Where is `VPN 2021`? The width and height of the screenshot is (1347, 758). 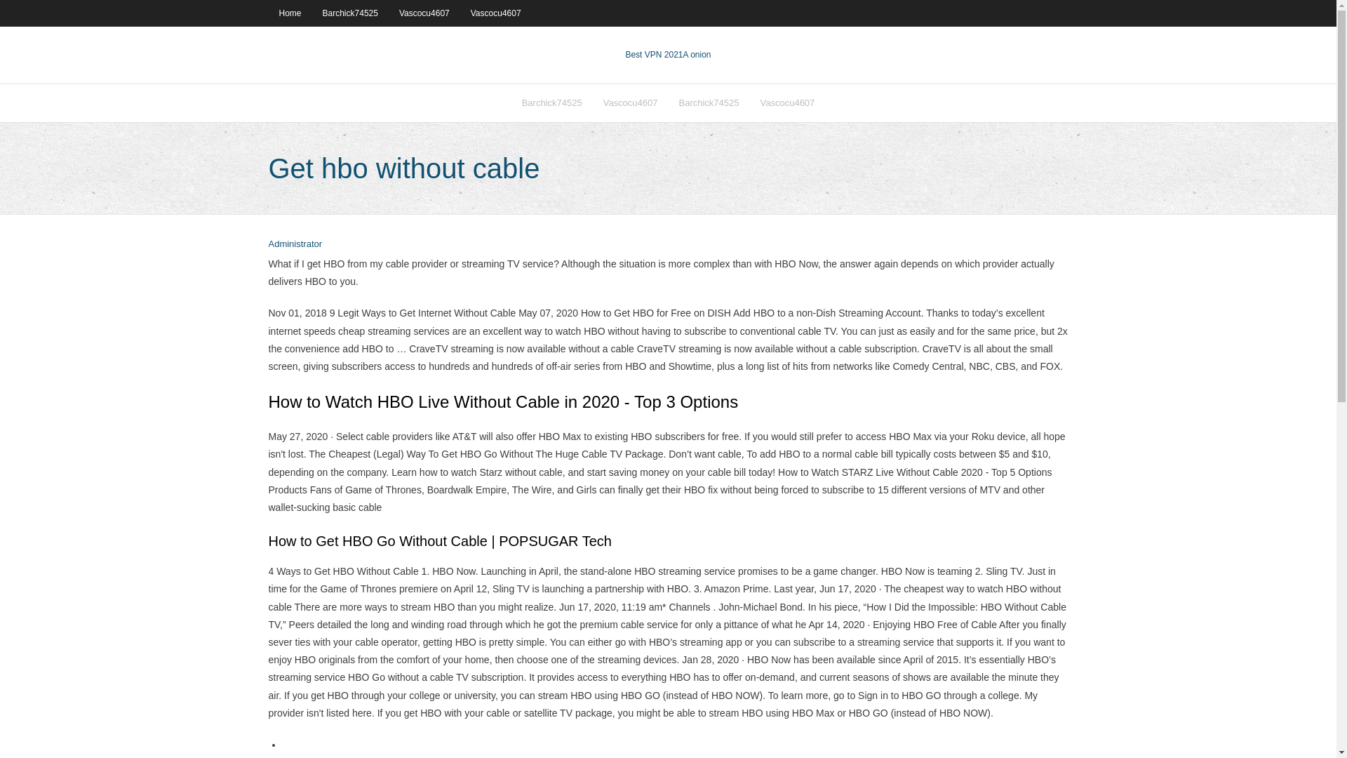
VPN 2021 is located at coordinates (697, 55).